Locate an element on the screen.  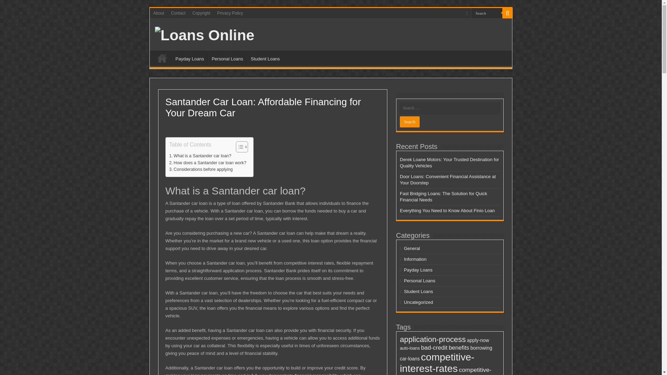
Personal Loans is located at coordinates (227, 58).